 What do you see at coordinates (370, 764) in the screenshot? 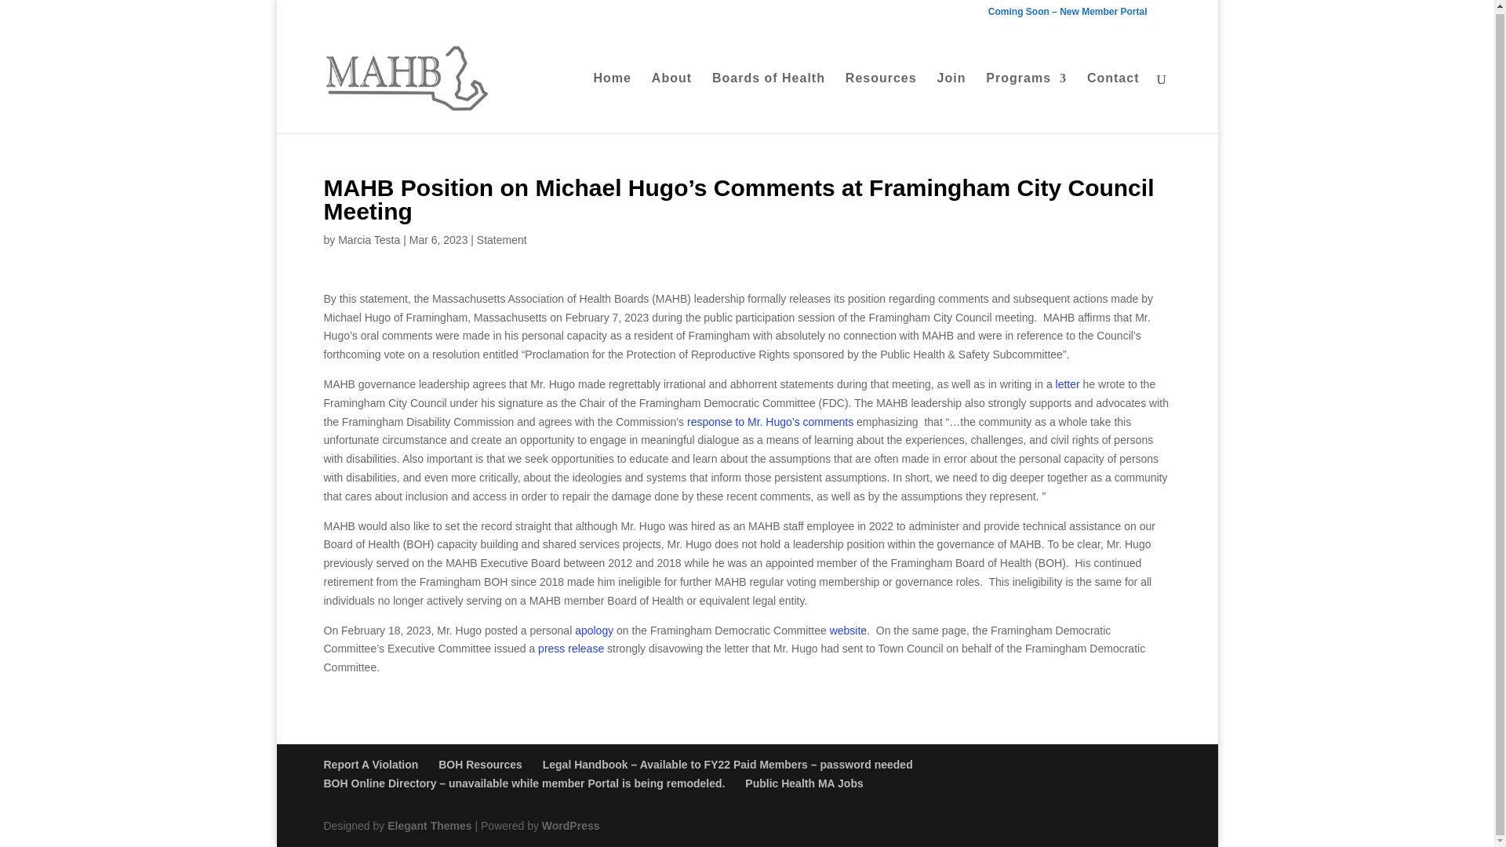
I see `Report A Violation` at bounding box center [370, 764].